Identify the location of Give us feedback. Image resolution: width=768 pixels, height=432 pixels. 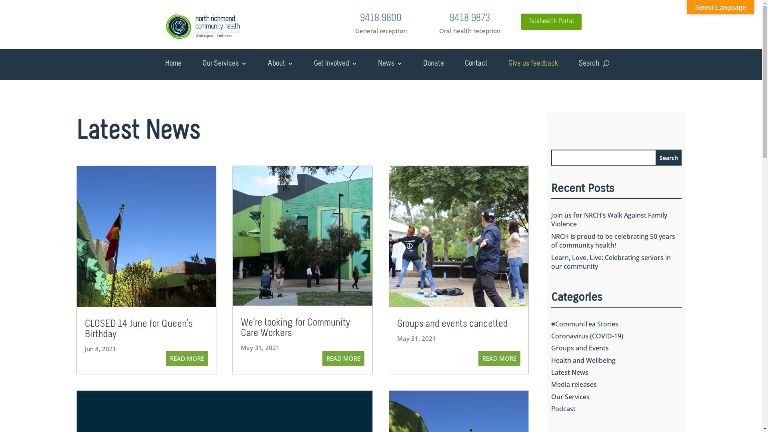
(527, 65).